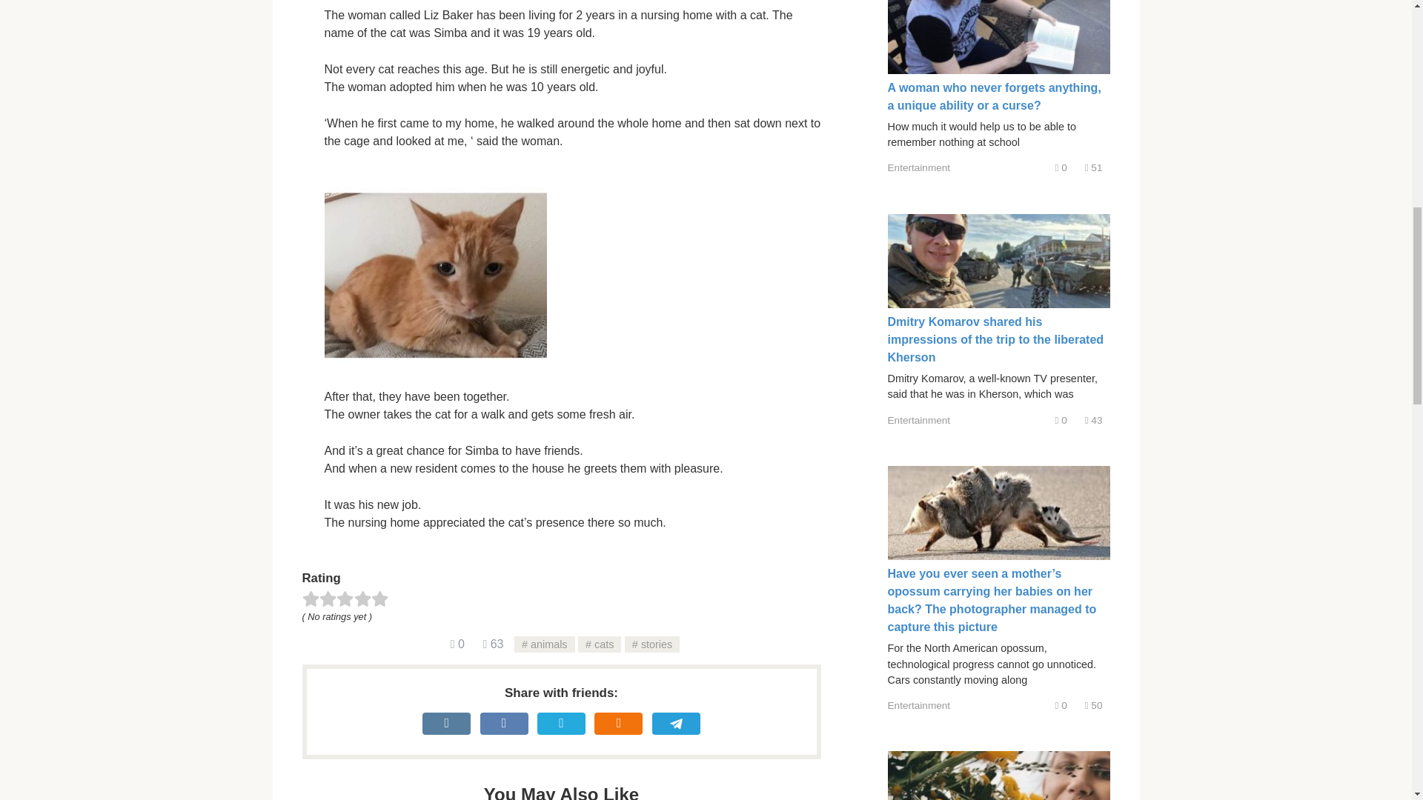  I want to click on Views, so click(492, 644).